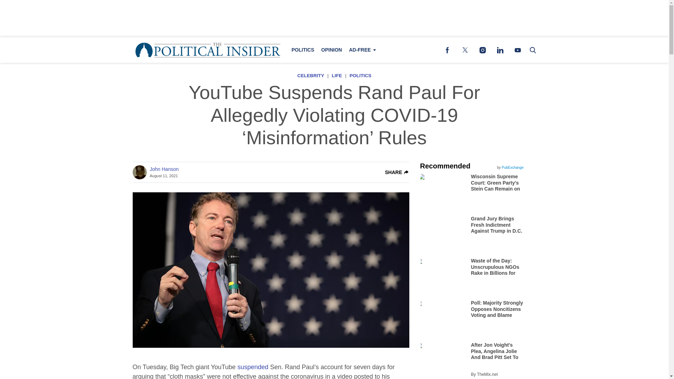 This screenshot has height=379, width=674. Describe the element at coordinates (310, 75) in the screenshot. I see `CELEBRITY` at that location.